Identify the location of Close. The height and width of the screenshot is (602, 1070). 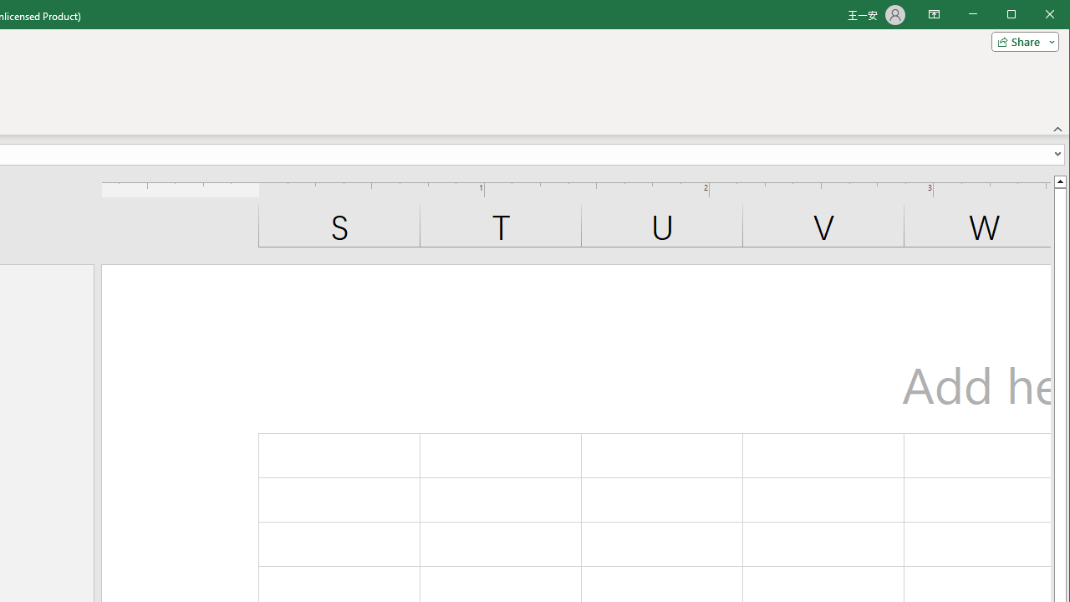
(1054, 15).